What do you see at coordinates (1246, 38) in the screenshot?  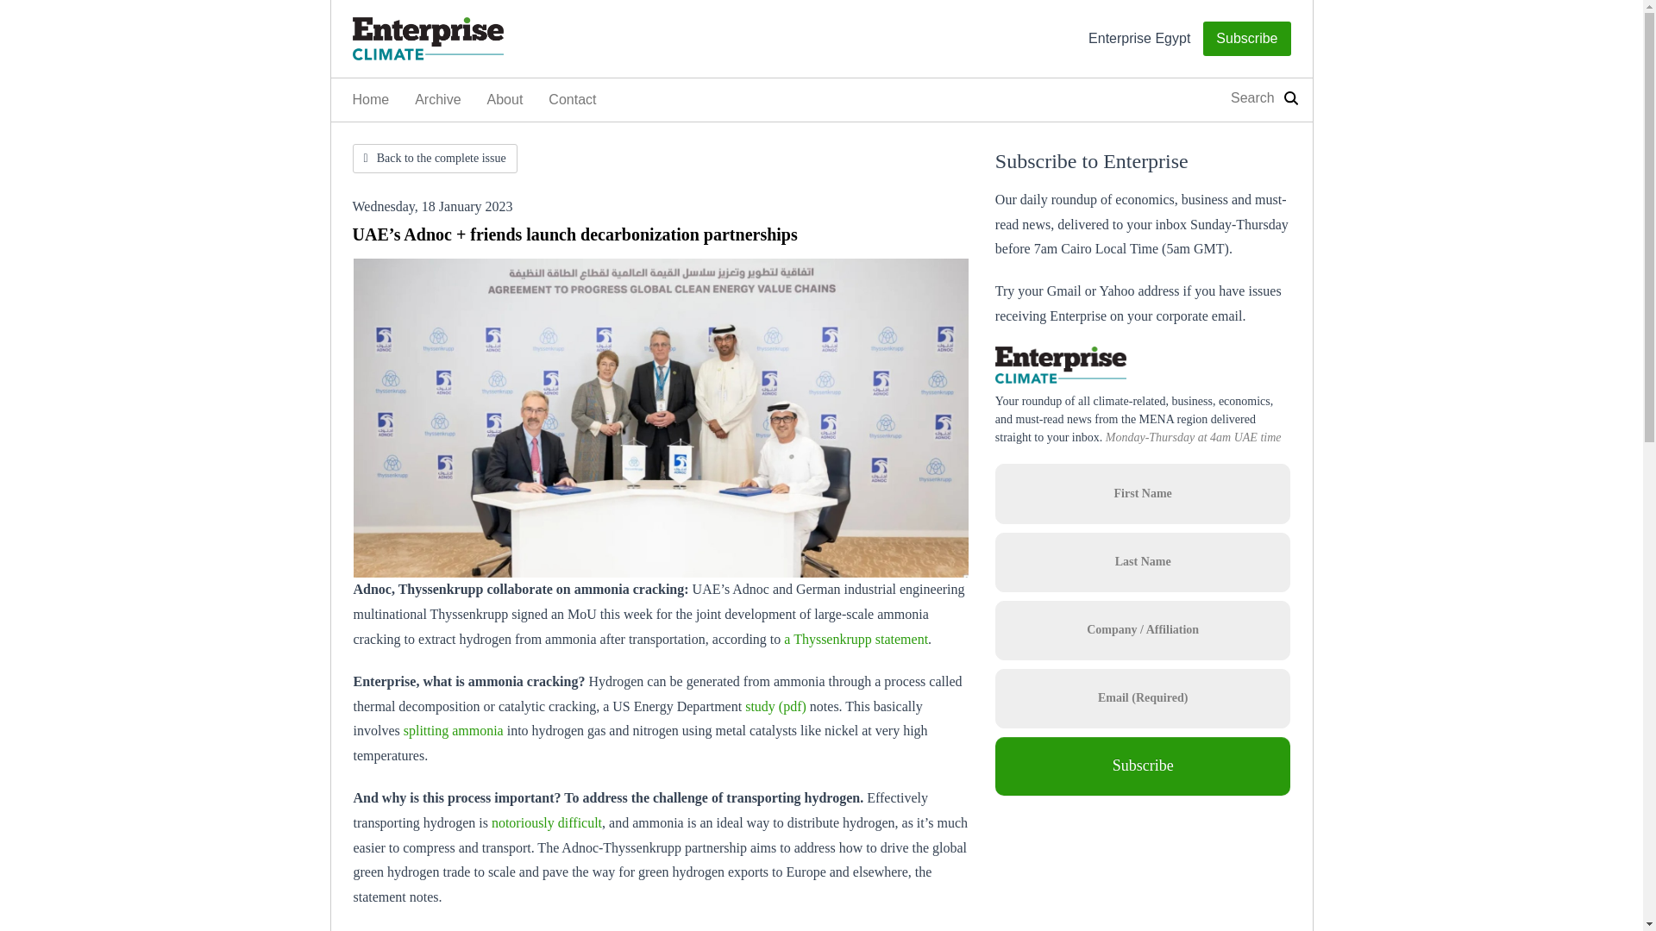 I see `Subscribe` at bounding box center [1246, 38].